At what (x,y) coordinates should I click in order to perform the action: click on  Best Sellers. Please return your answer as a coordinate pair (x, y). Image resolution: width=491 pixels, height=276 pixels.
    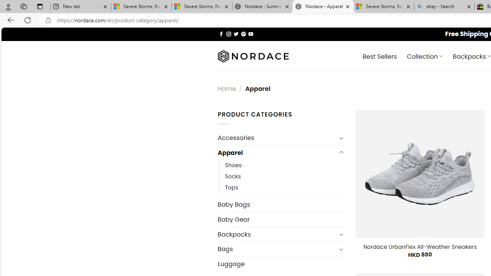
    Looking at the image, I should click on (380, 56).